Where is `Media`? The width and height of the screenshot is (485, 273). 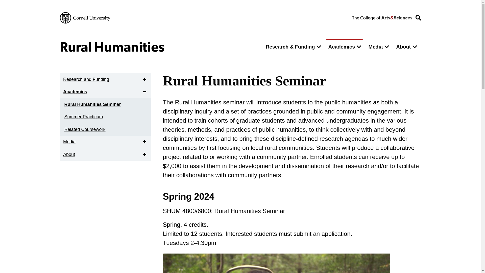
Media is located at coordinates (374, 47).